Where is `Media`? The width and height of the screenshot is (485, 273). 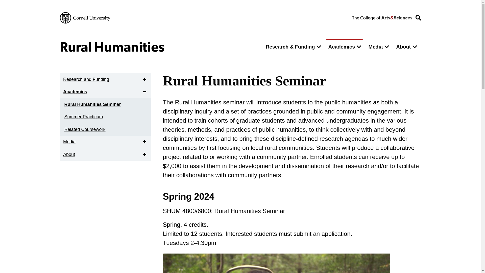
Media is located at coordinates (374, 47).